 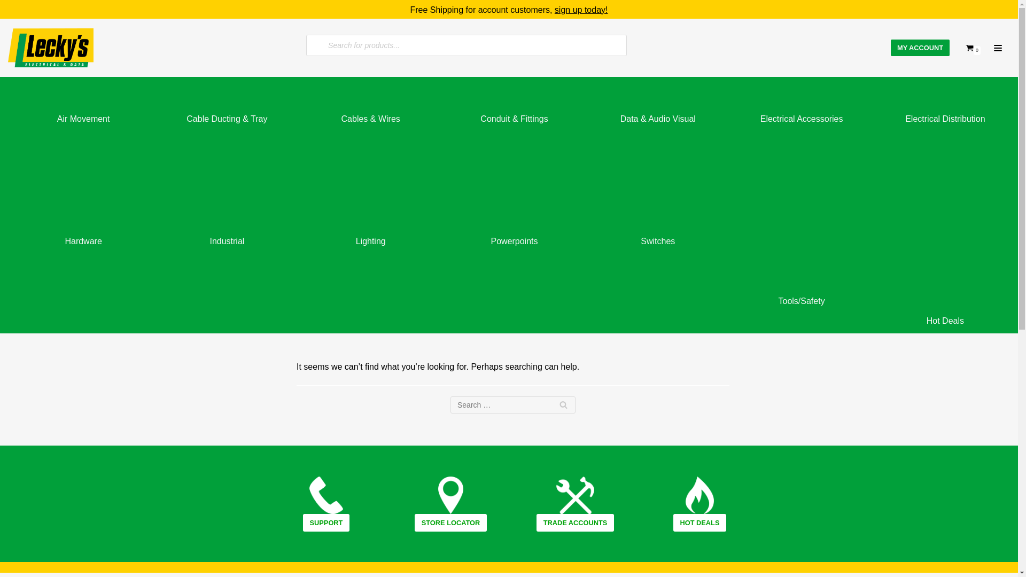 What do you see at coordinates (653, 232) in the screenshot?
I see `Switches` at bounding box center [653, 232].